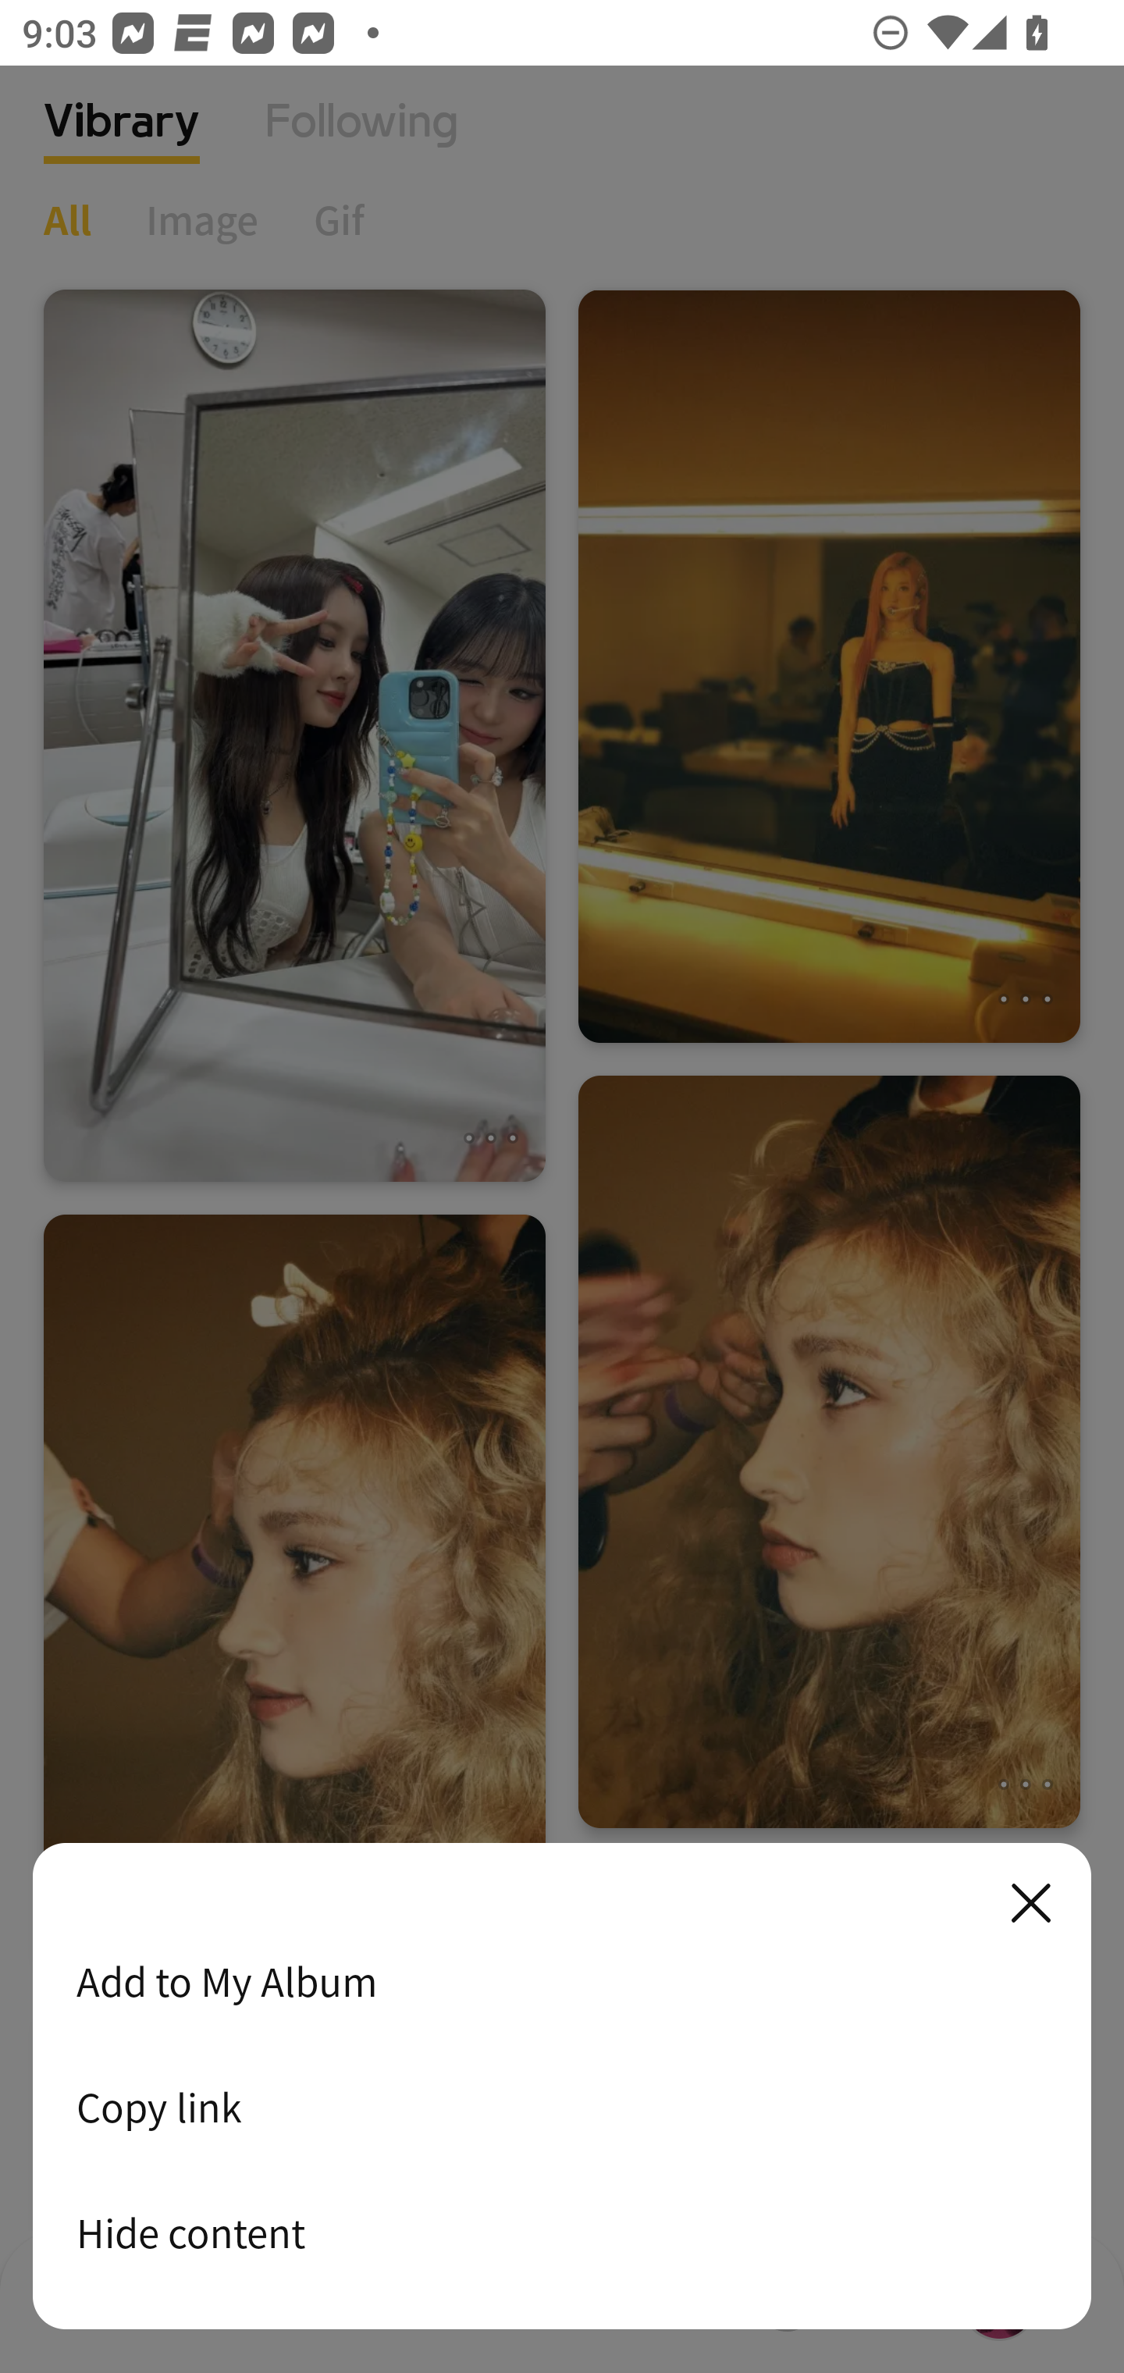  I want to click on Add to My Album, so click(562, 1981).